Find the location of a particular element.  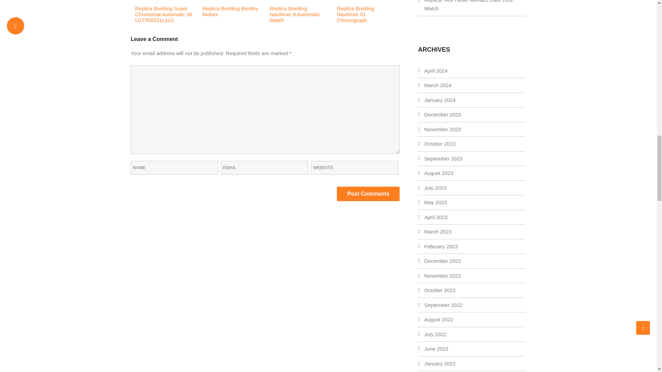

Post Comments is located at coordinates (368, 194).